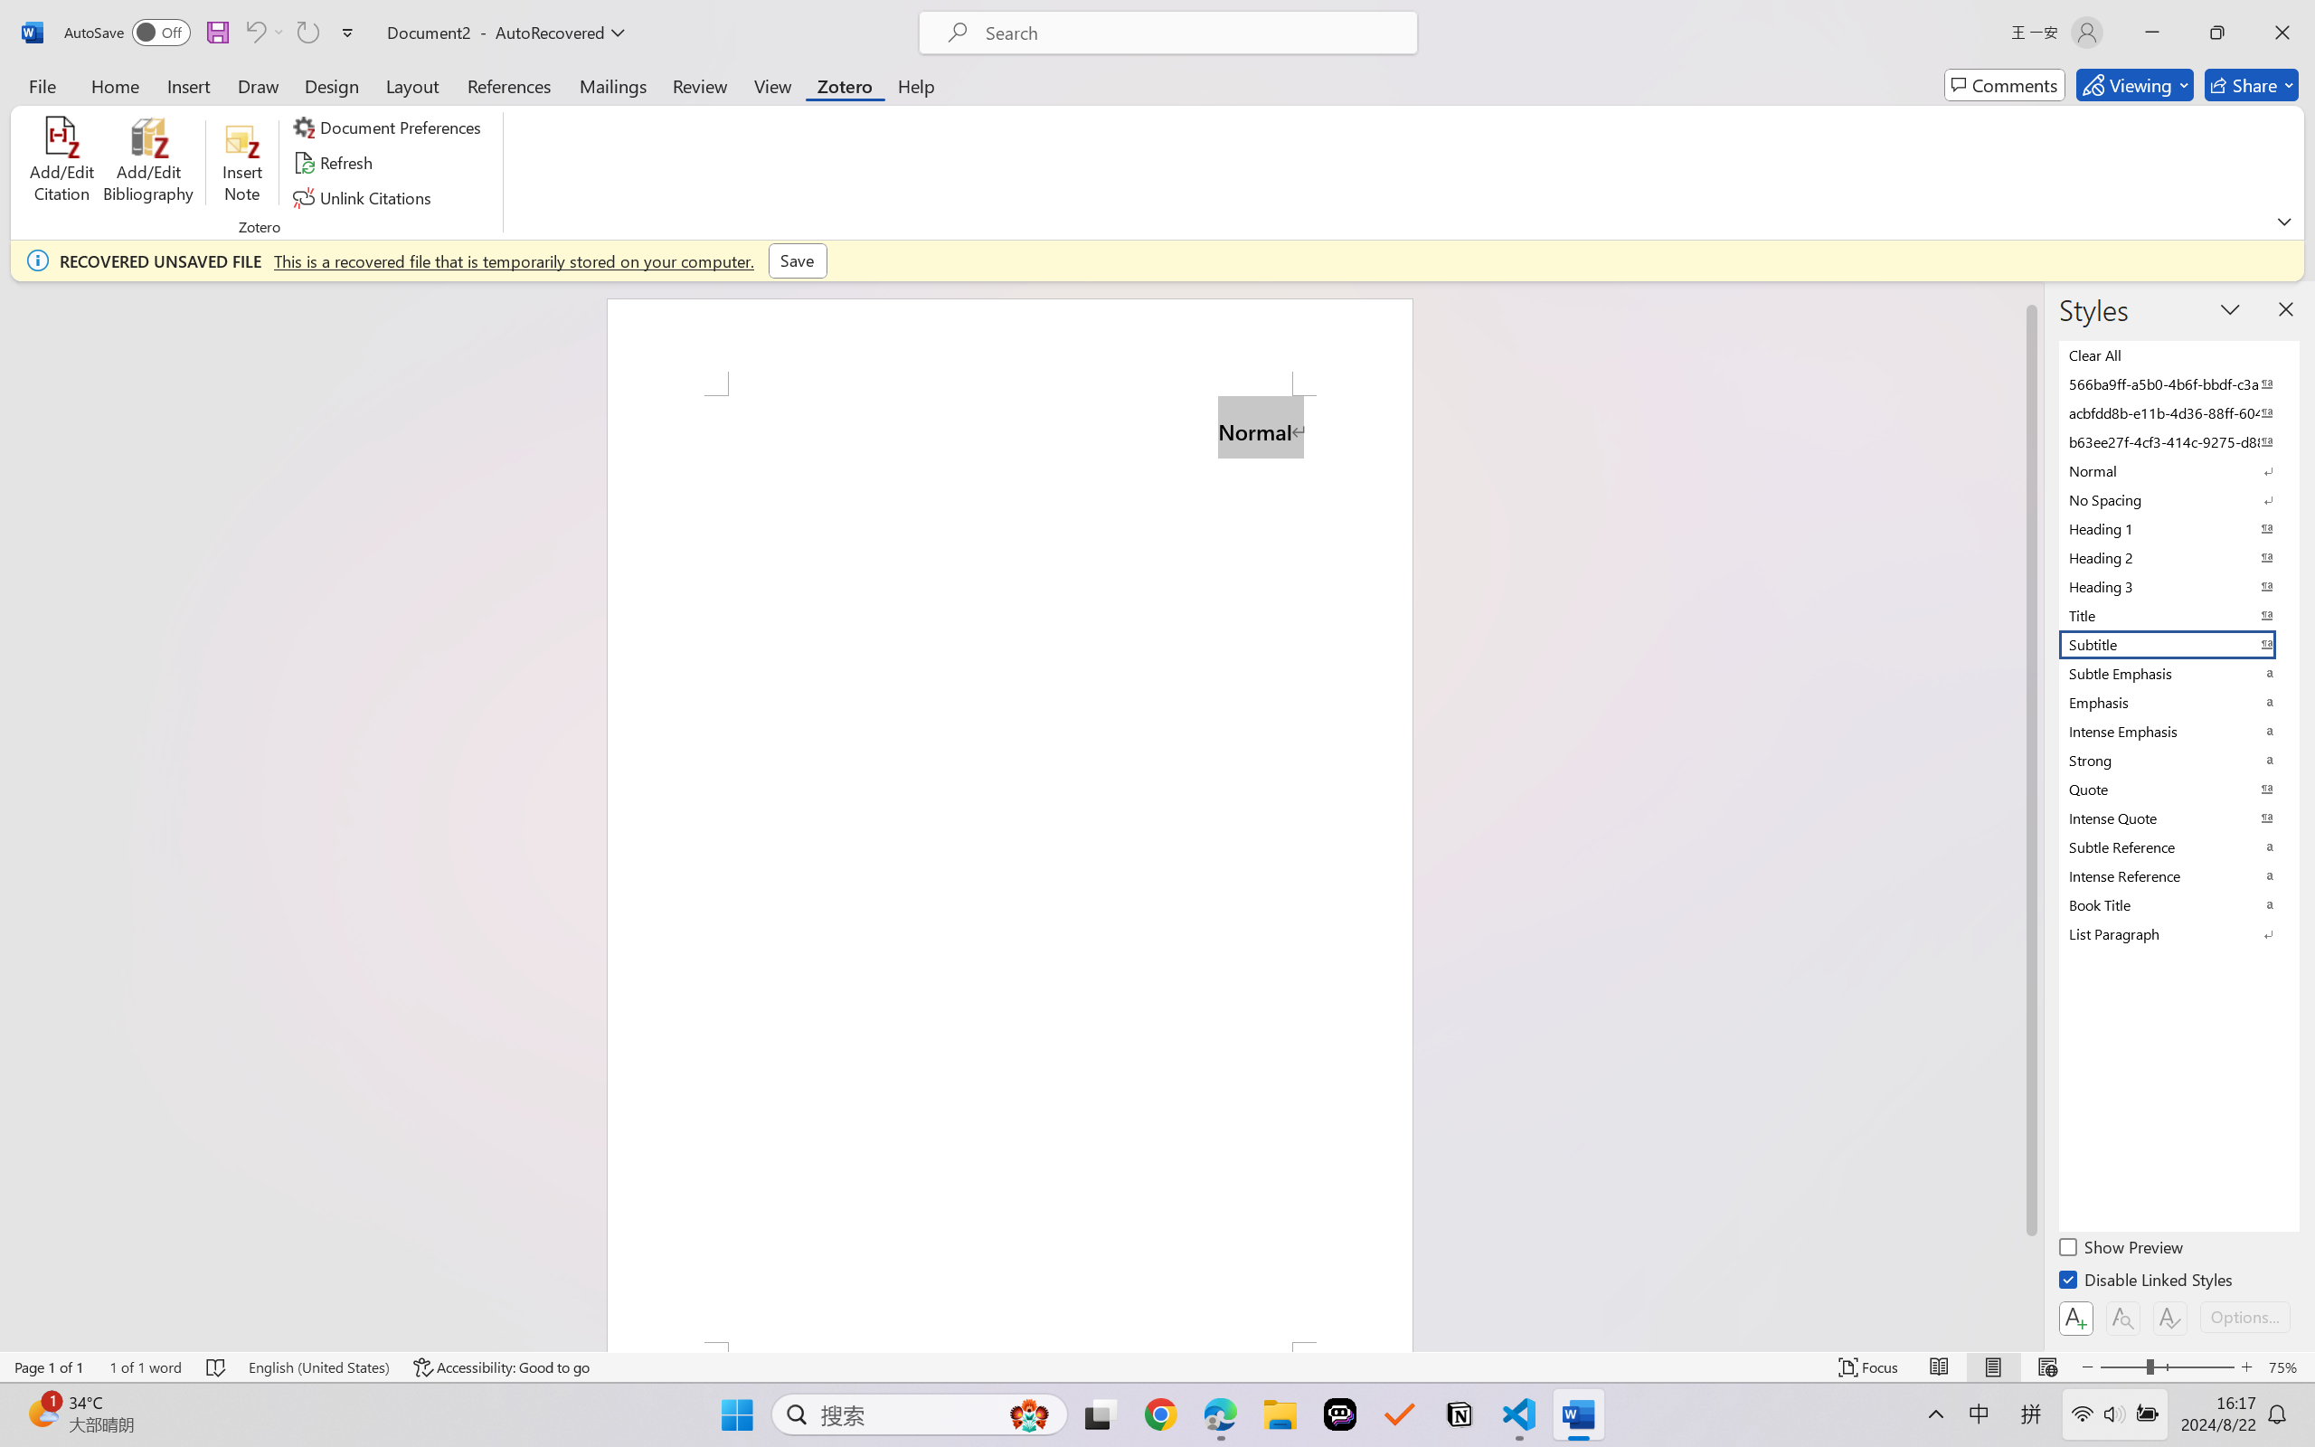  What do you see at coordinates (2178, 876) in the screenshot?
I see `Intense Reference` at bounding box center [2178, 876].